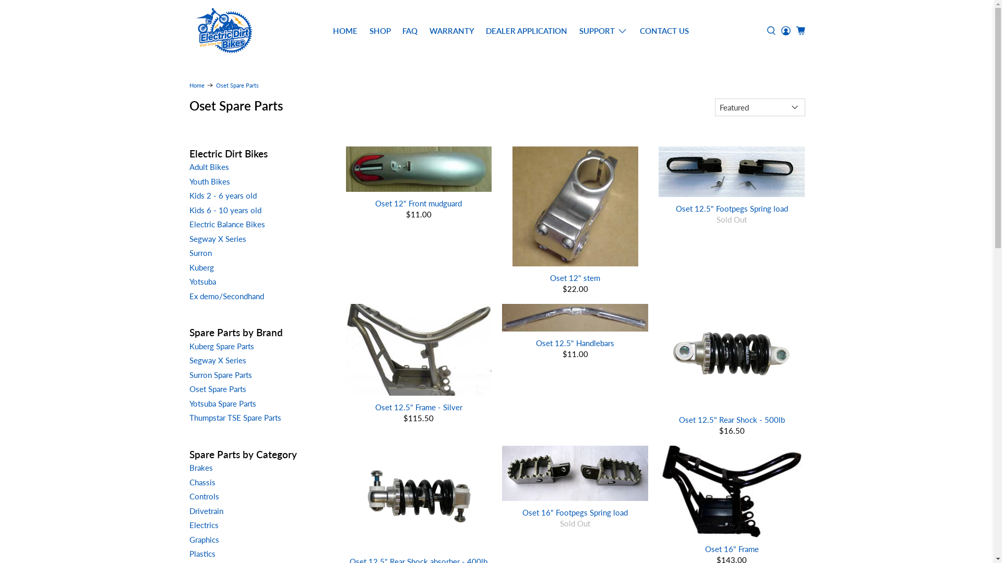 This screenshot has height=563, width=1002. I want to click on Kids 2 - 6 years old, so click(222, 195).